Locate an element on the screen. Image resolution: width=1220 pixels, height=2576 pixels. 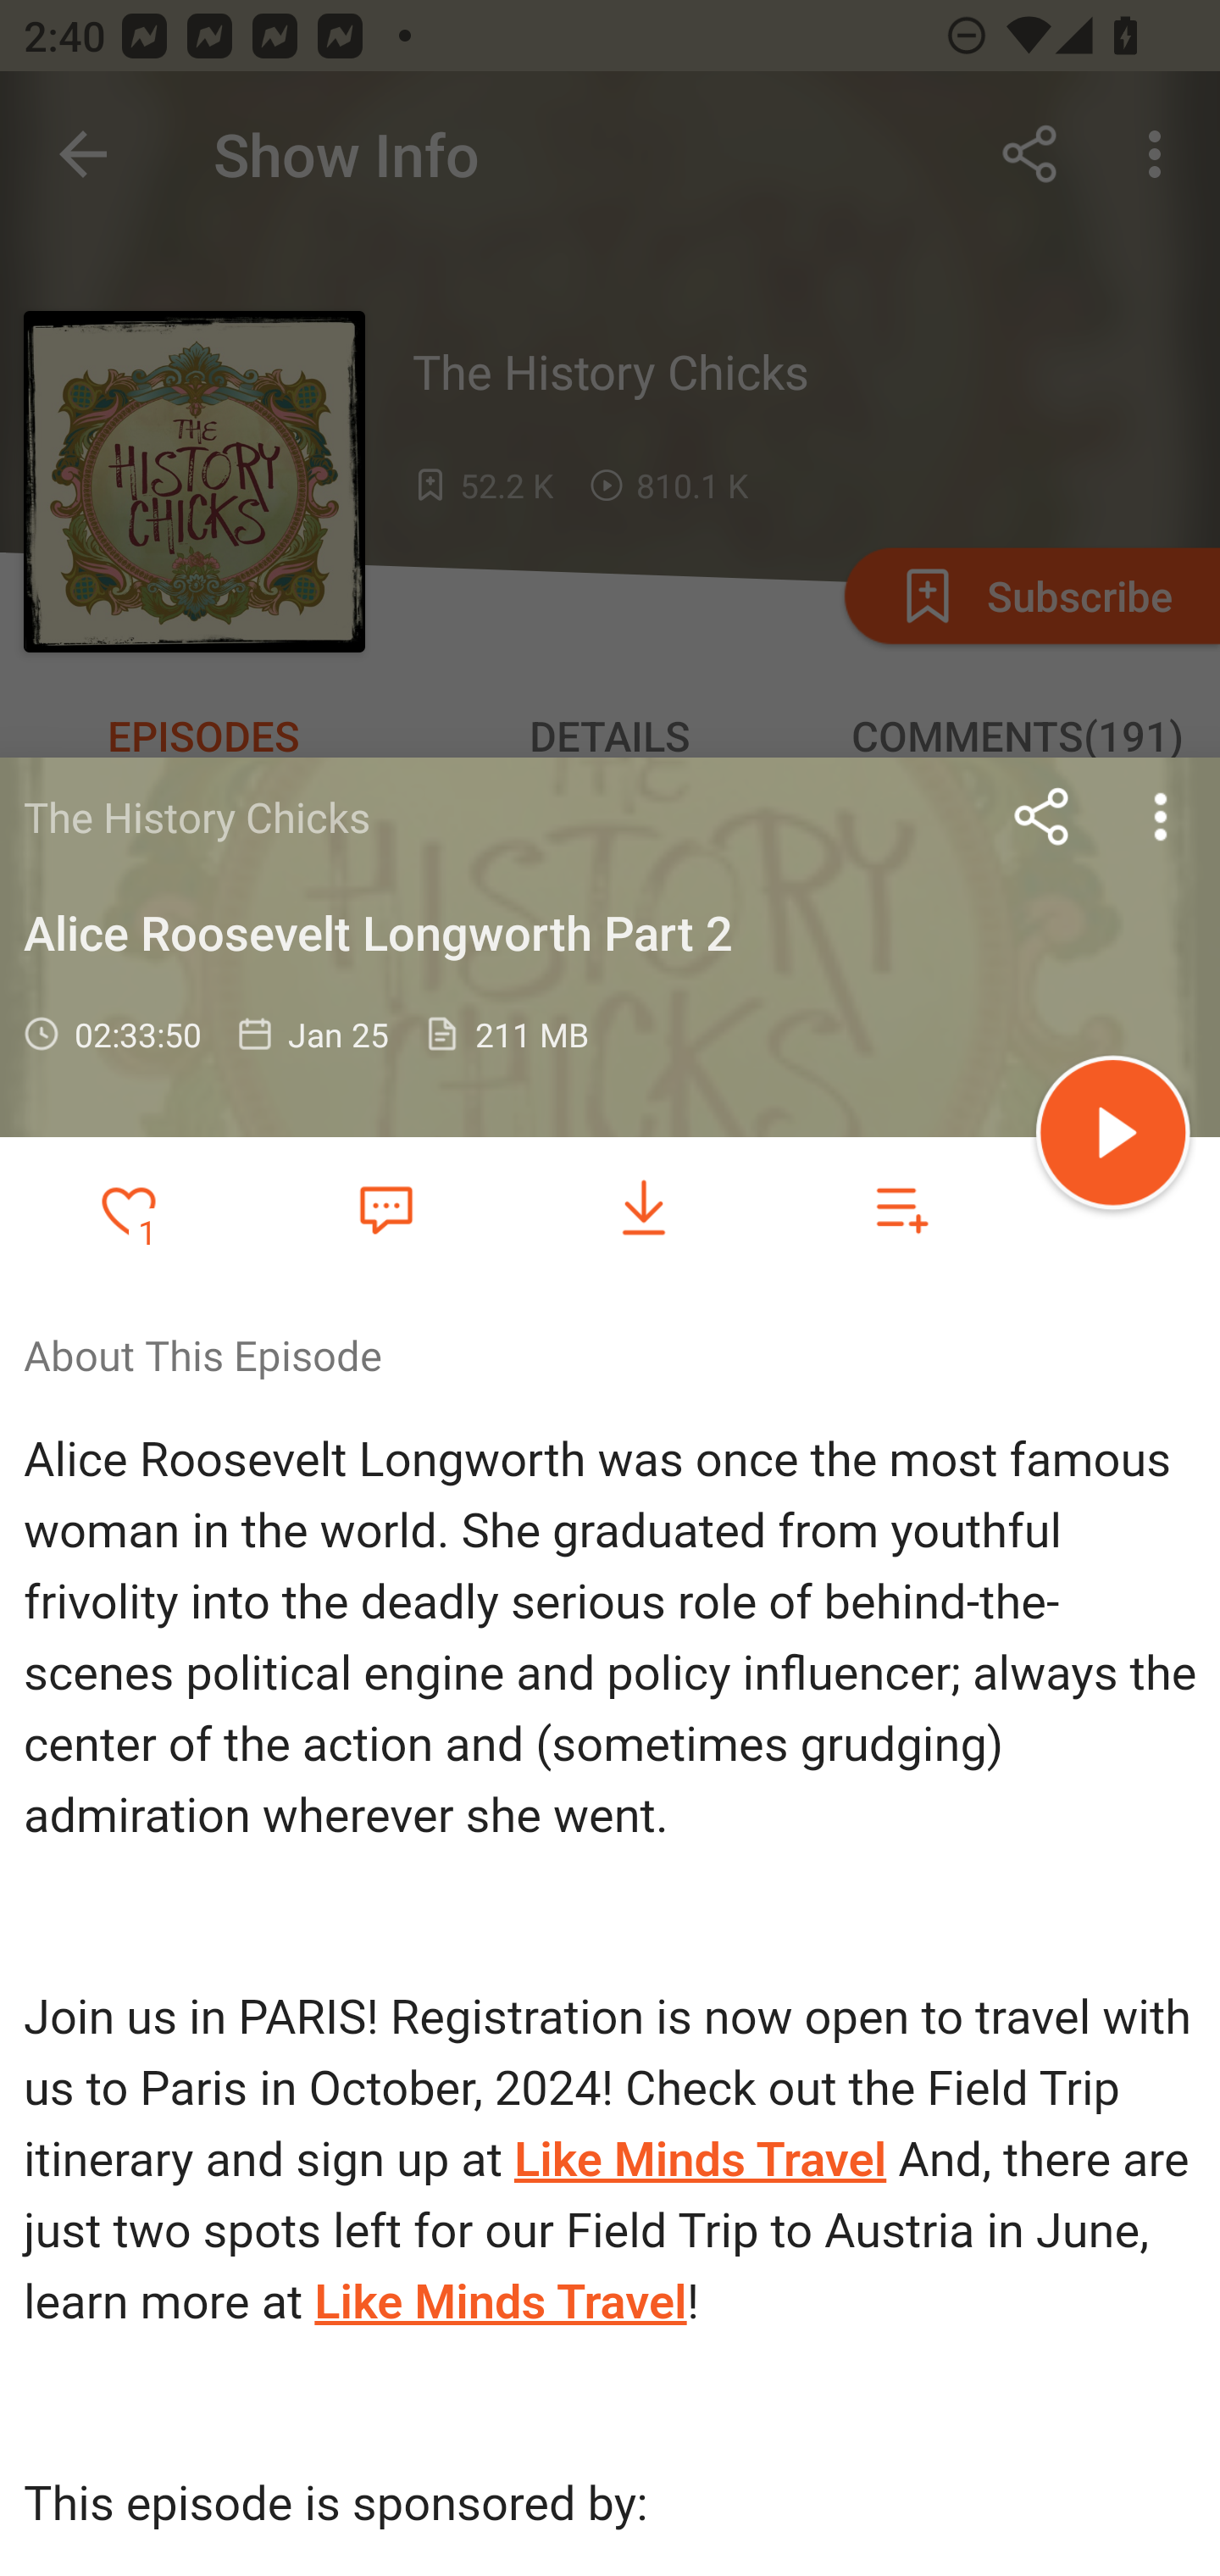
more options is located at coordinates (1161, 816).